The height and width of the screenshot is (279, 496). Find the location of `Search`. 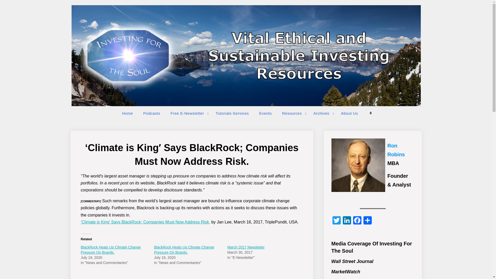

Search is located at coordinates (370, 113).